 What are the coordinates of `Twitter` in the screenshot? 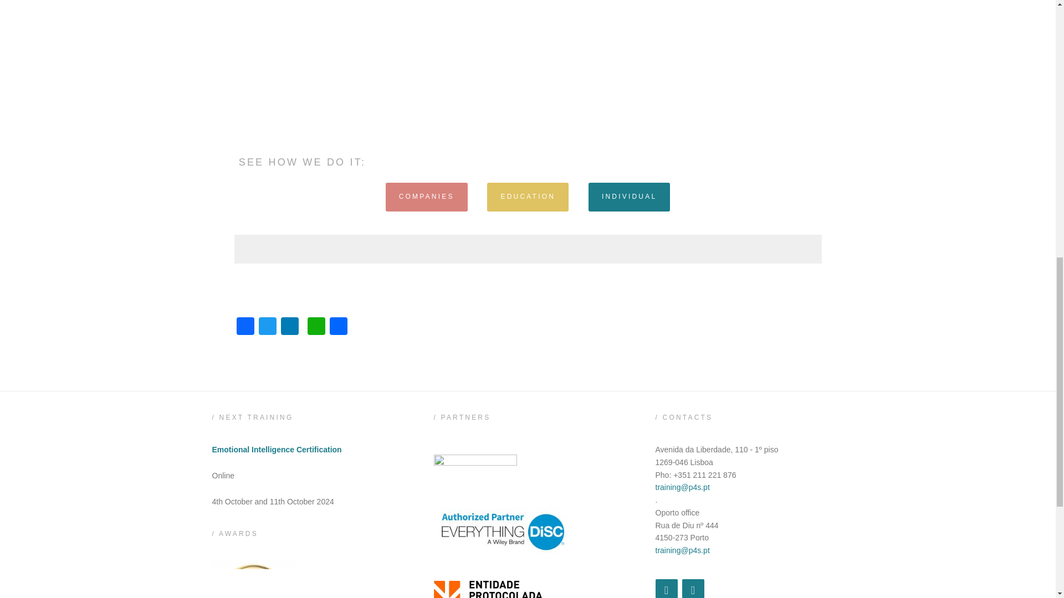 It's located at (267, 328).